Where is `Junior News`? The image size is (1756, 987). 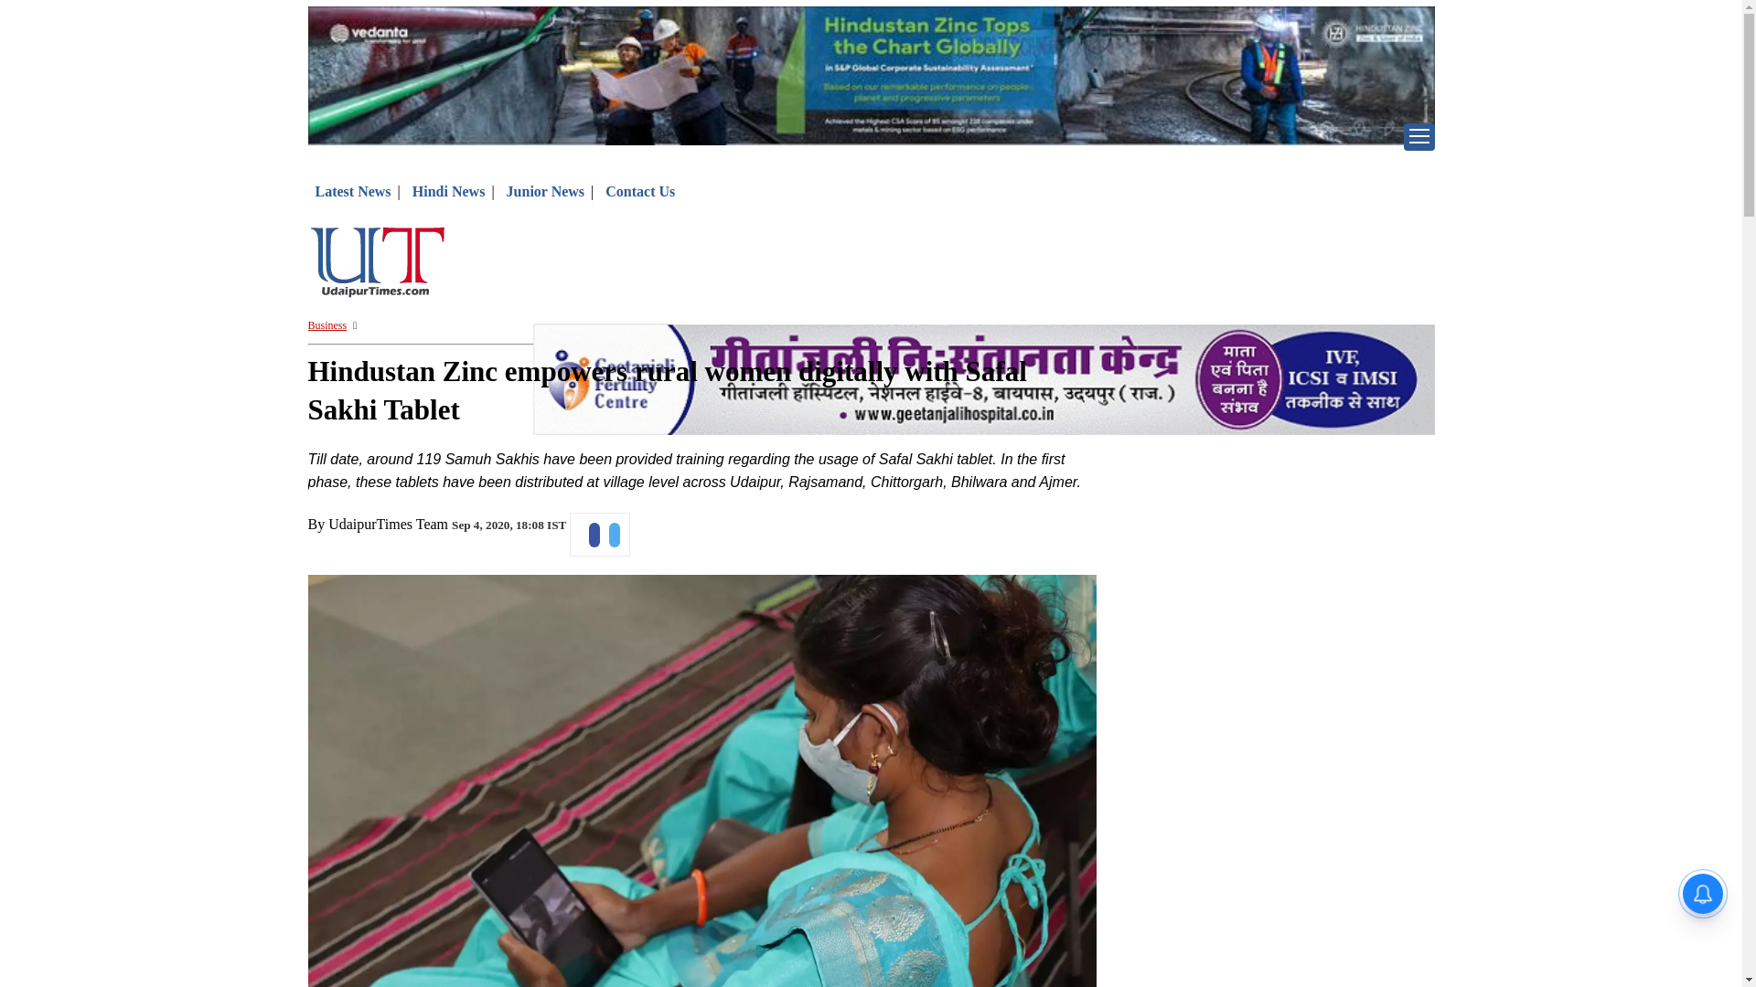 Junior News is located at coordinates (545, 191).